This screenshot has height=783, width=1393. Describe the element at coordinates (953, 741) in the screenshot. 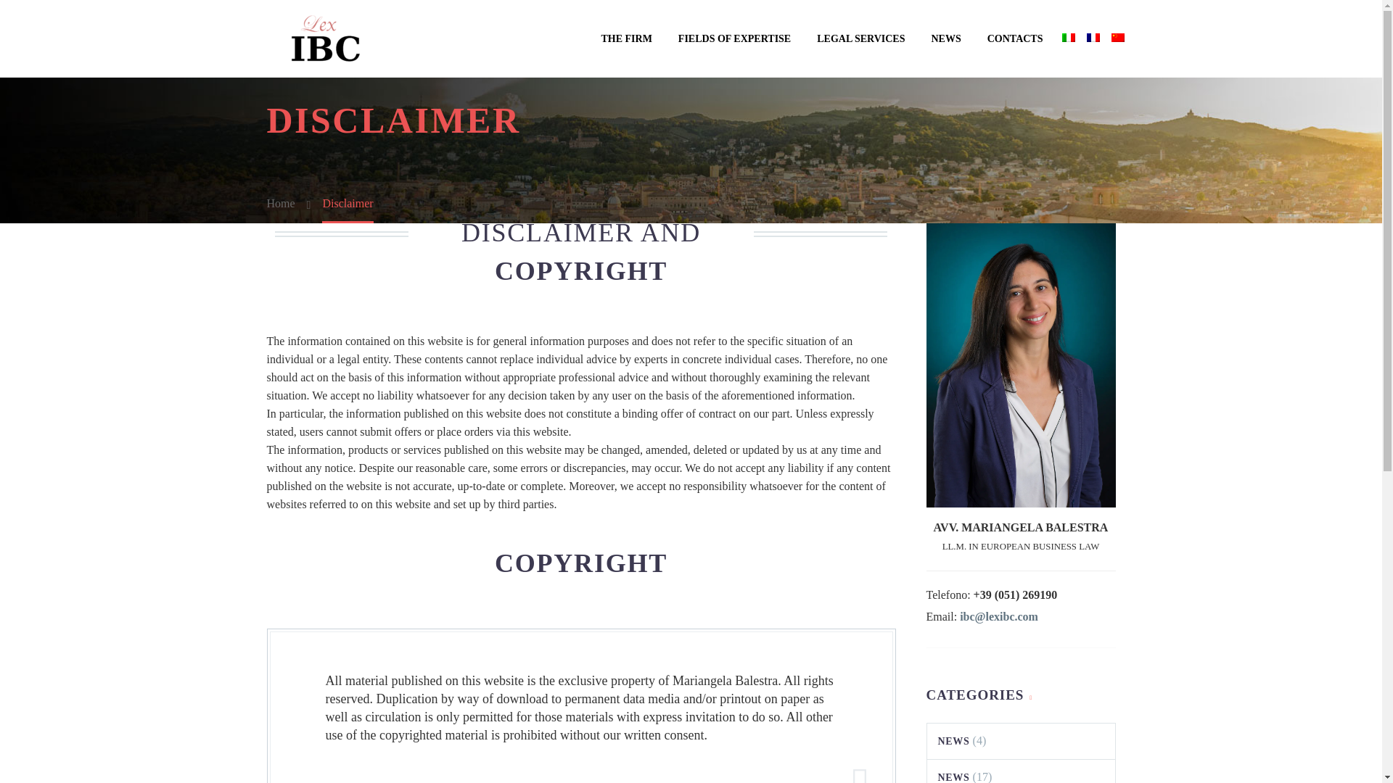

I see `NEWS` at that location.